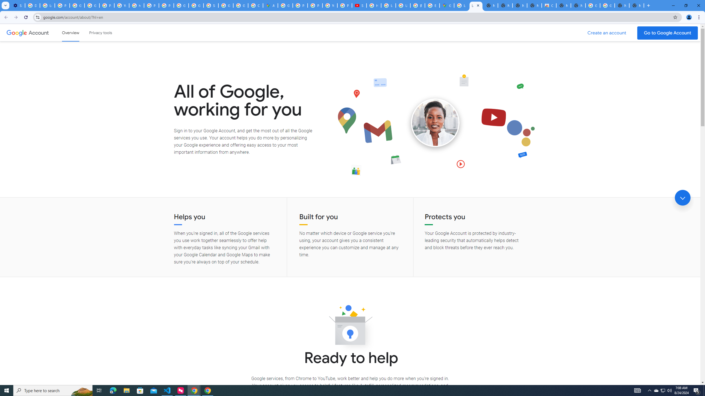 The width and height of the screenshot is (705, 396). Describe the element at coordinates (359, 5) in the screenshot. I see `Subscriptions - YouTube` at that location.